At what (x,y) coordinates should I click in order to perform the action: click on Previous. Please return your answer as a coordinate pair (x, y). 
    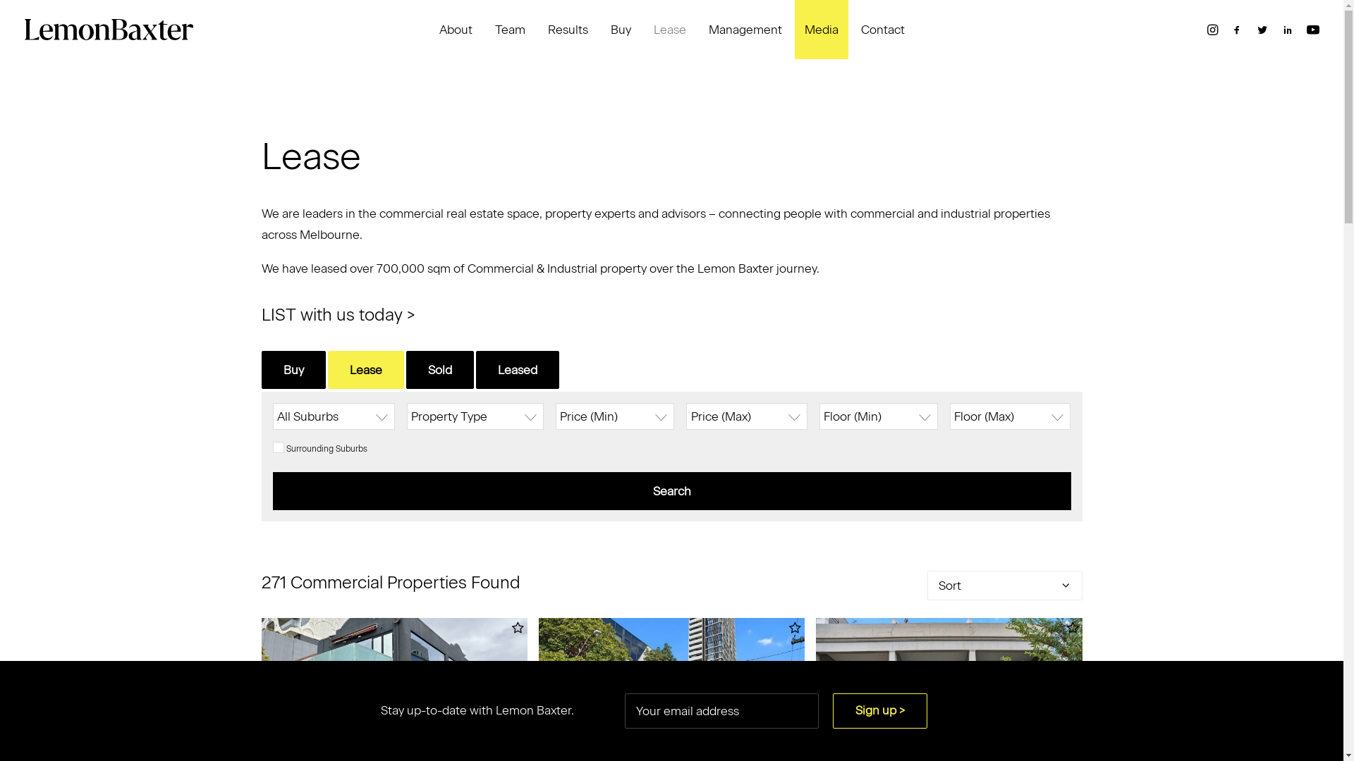
    Looking at the image, I should click on (297, 701).